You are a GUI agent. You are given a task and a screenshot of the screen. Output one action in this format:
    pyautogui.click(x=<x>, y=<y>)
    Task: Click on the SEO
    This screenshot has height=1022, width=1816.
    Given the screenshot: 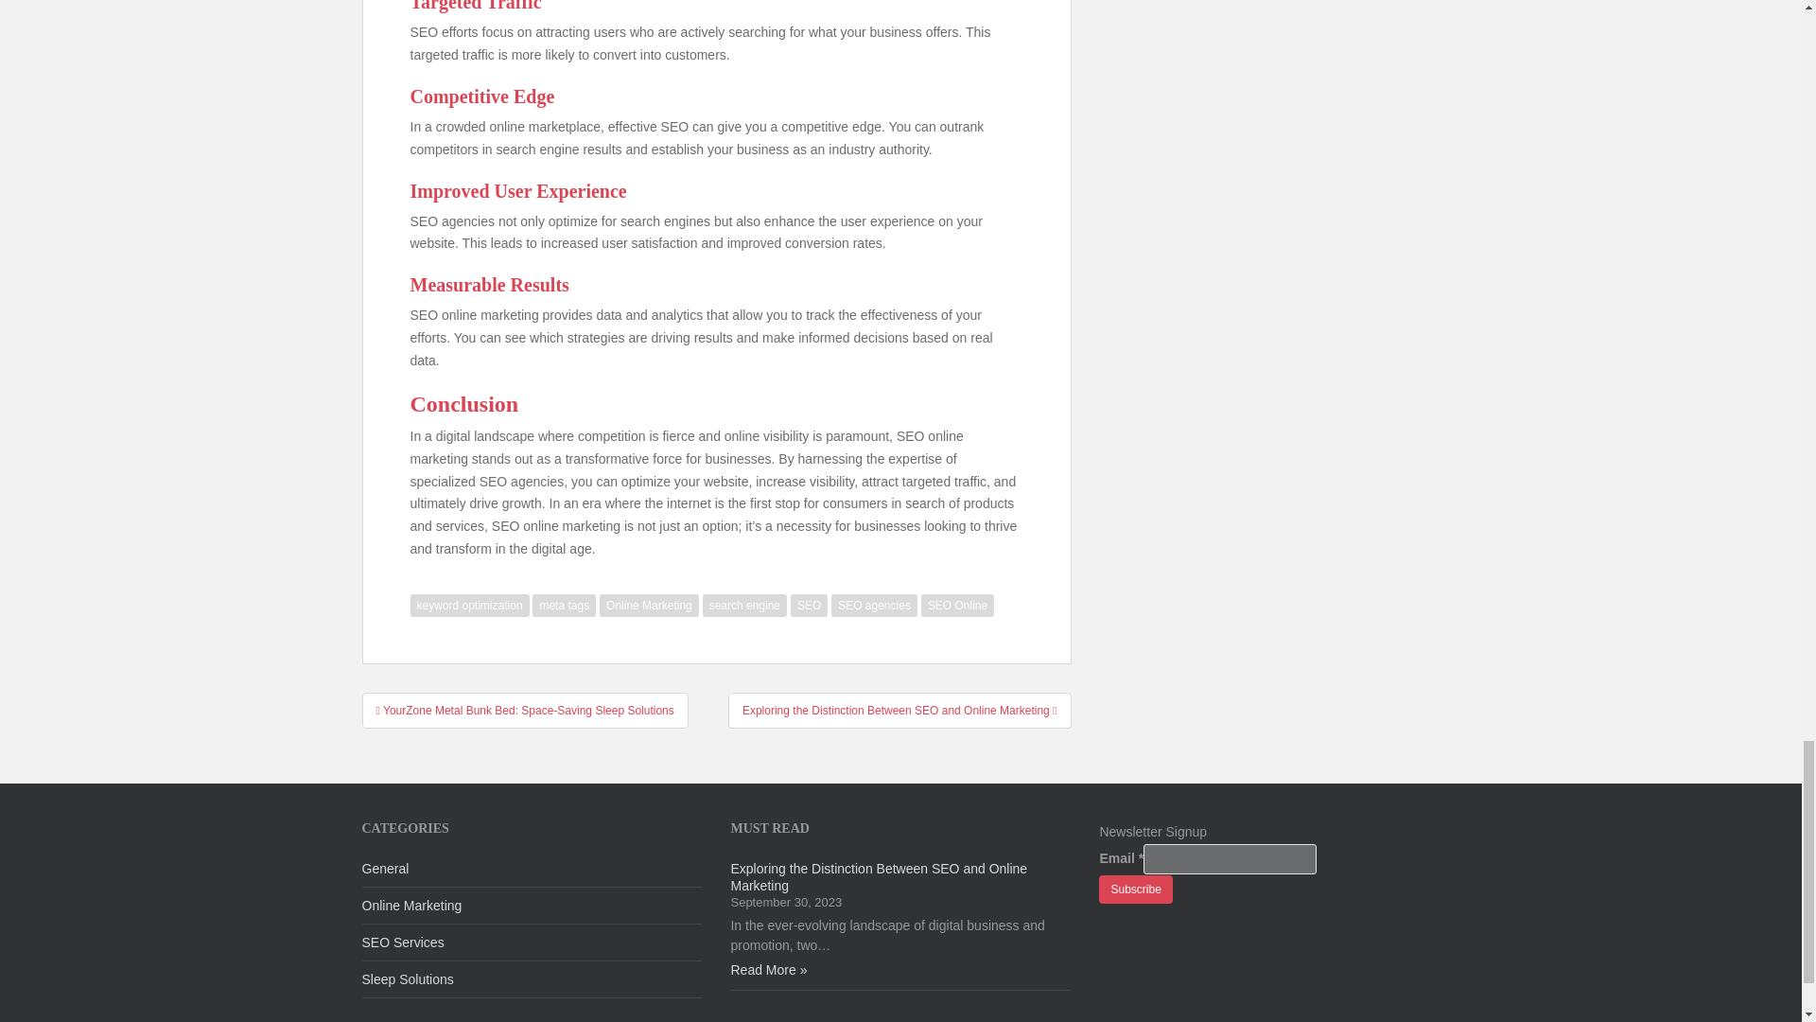 What is the action you would take?
    pyautogui.click(x=809, y=606)
    